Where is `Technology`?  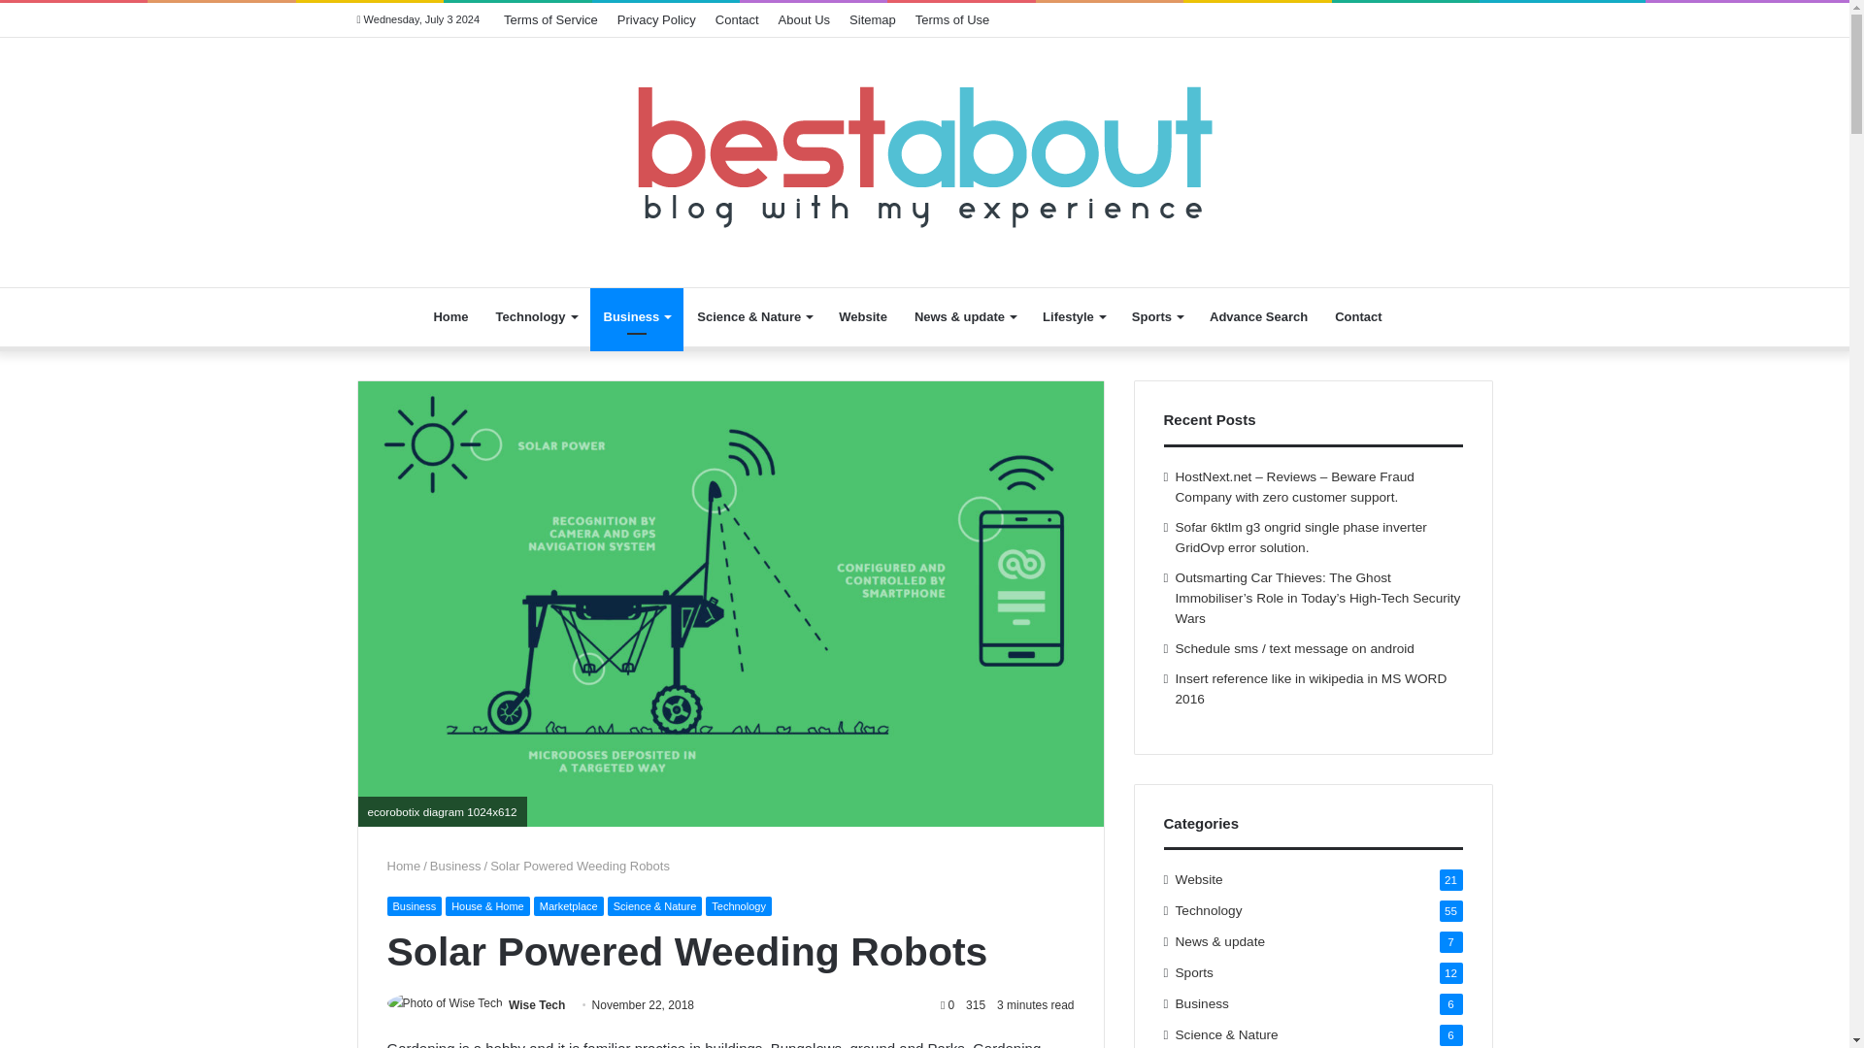 Technology is located at coordinates (536, 317).